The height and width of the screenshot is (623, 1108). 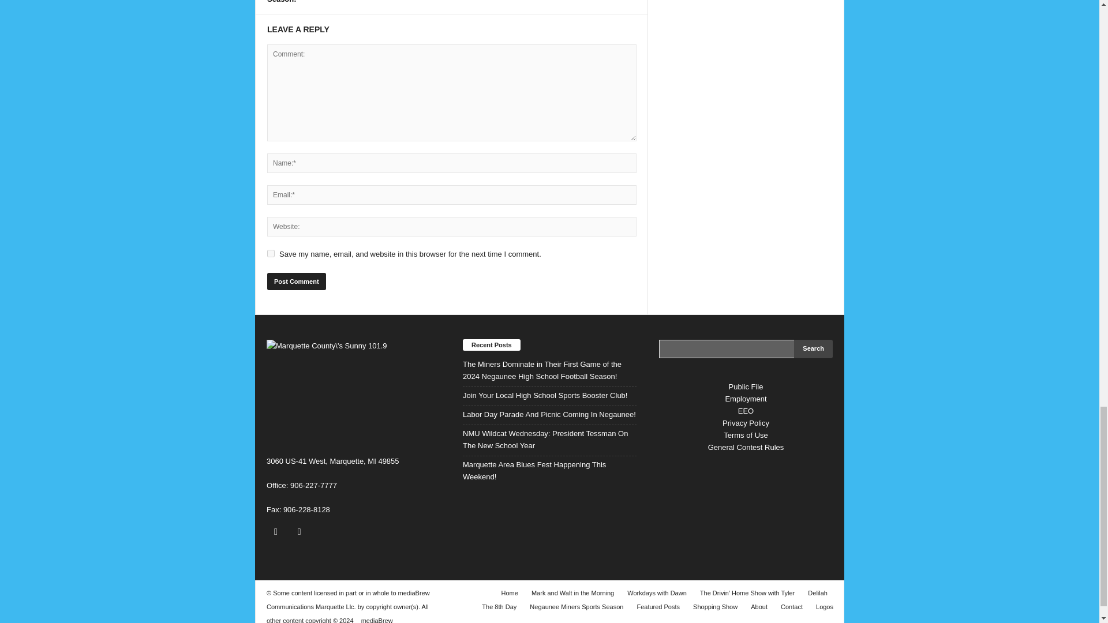 I want to click on Post Comment, so click(x=296, y=282).